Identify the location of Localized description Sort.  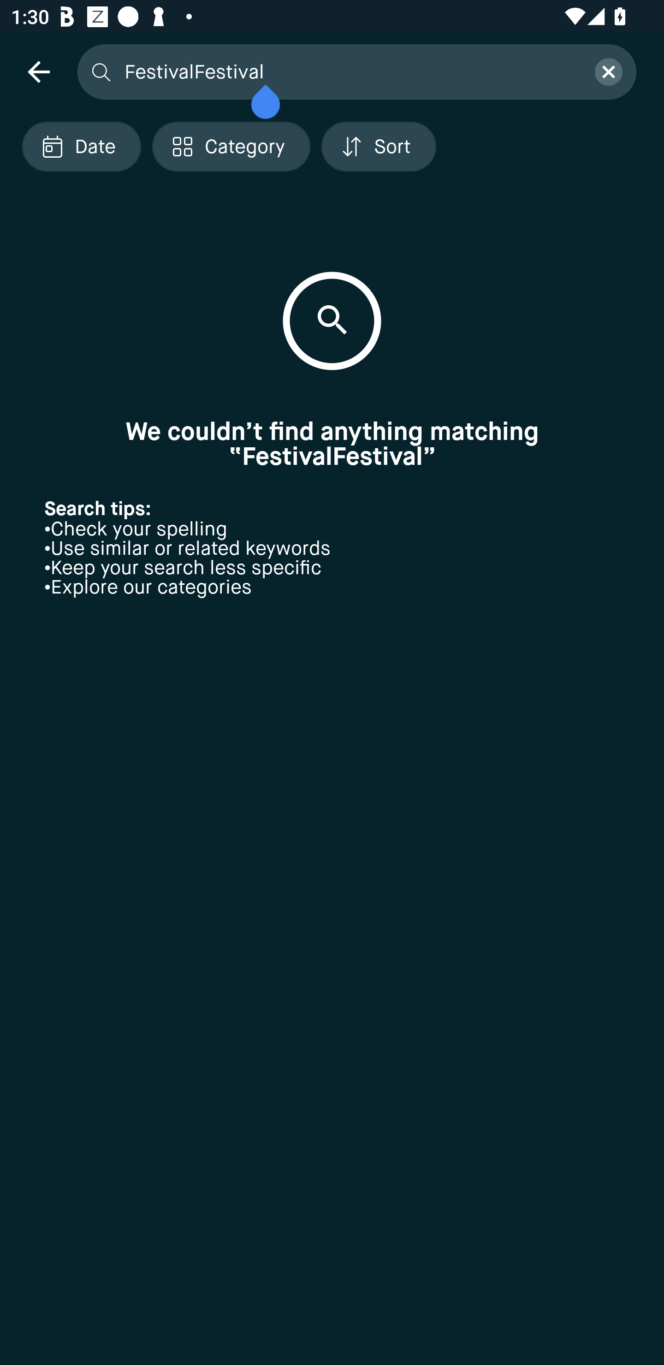
(379, 147).